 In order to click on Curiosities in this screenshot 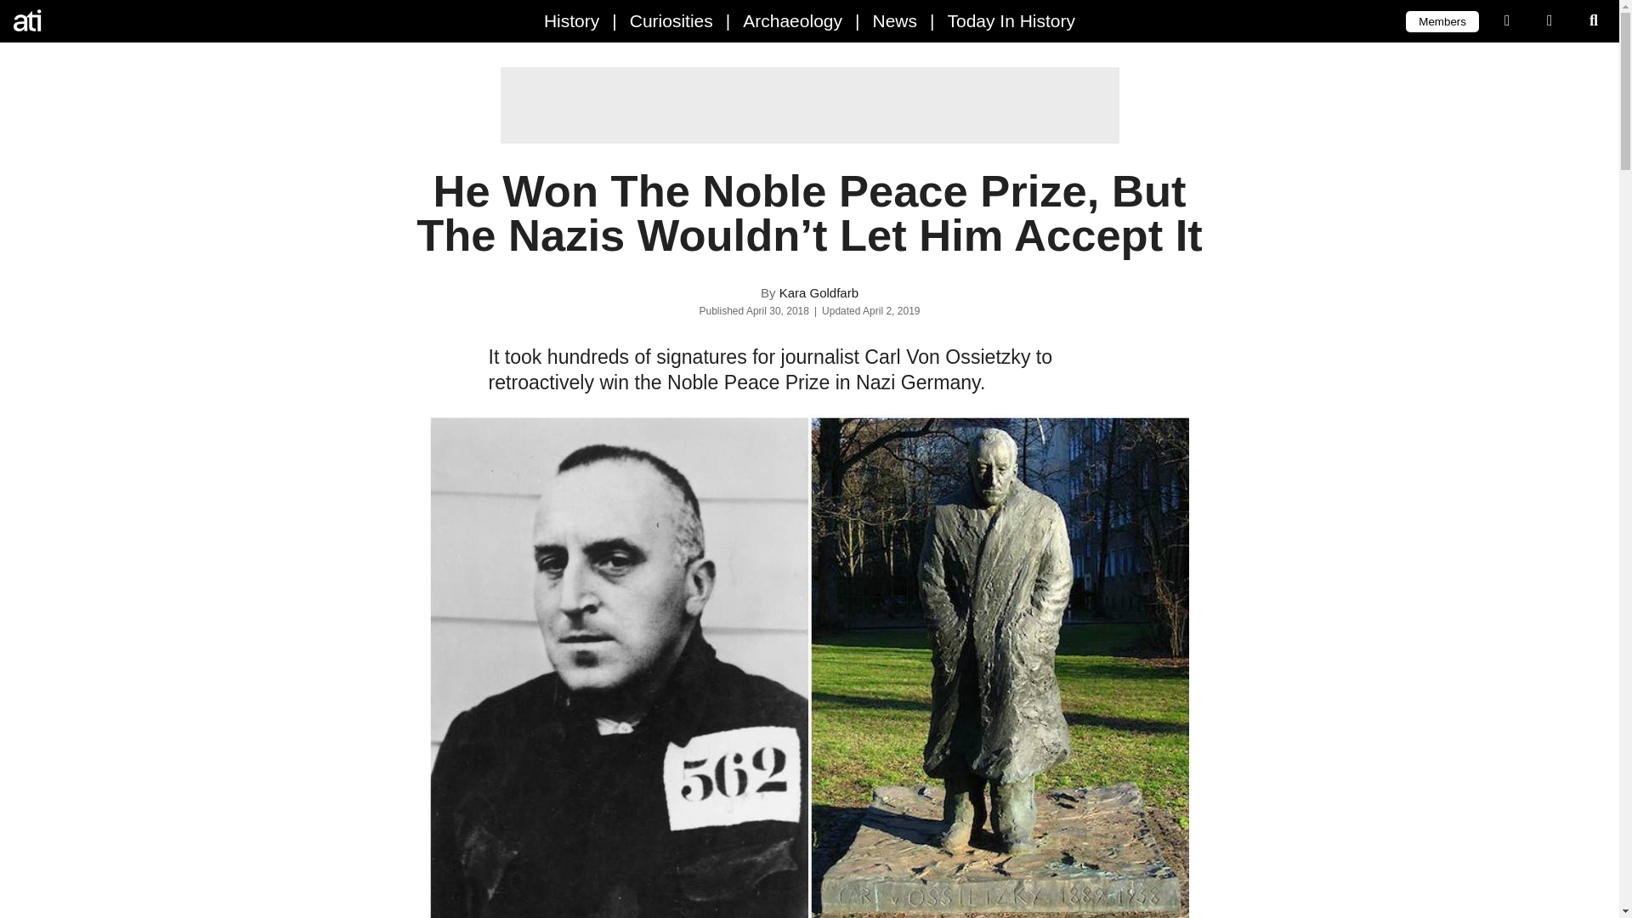, I will do `click(671, 20)`.